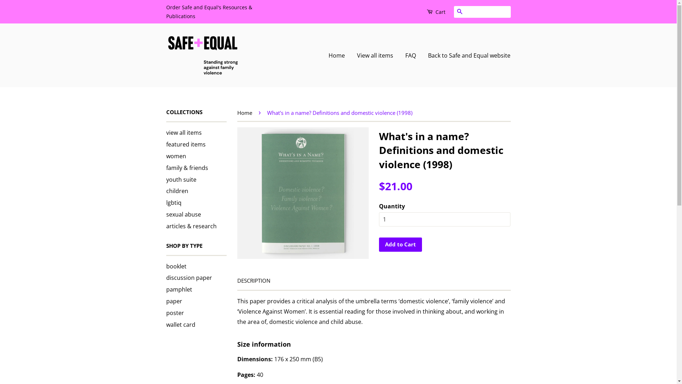 This screenshot has height=384, width=682. What do you see at coordinates (174, 203) in the screenshot?
I see `lgbtiq` at bounding box center [174, 203].